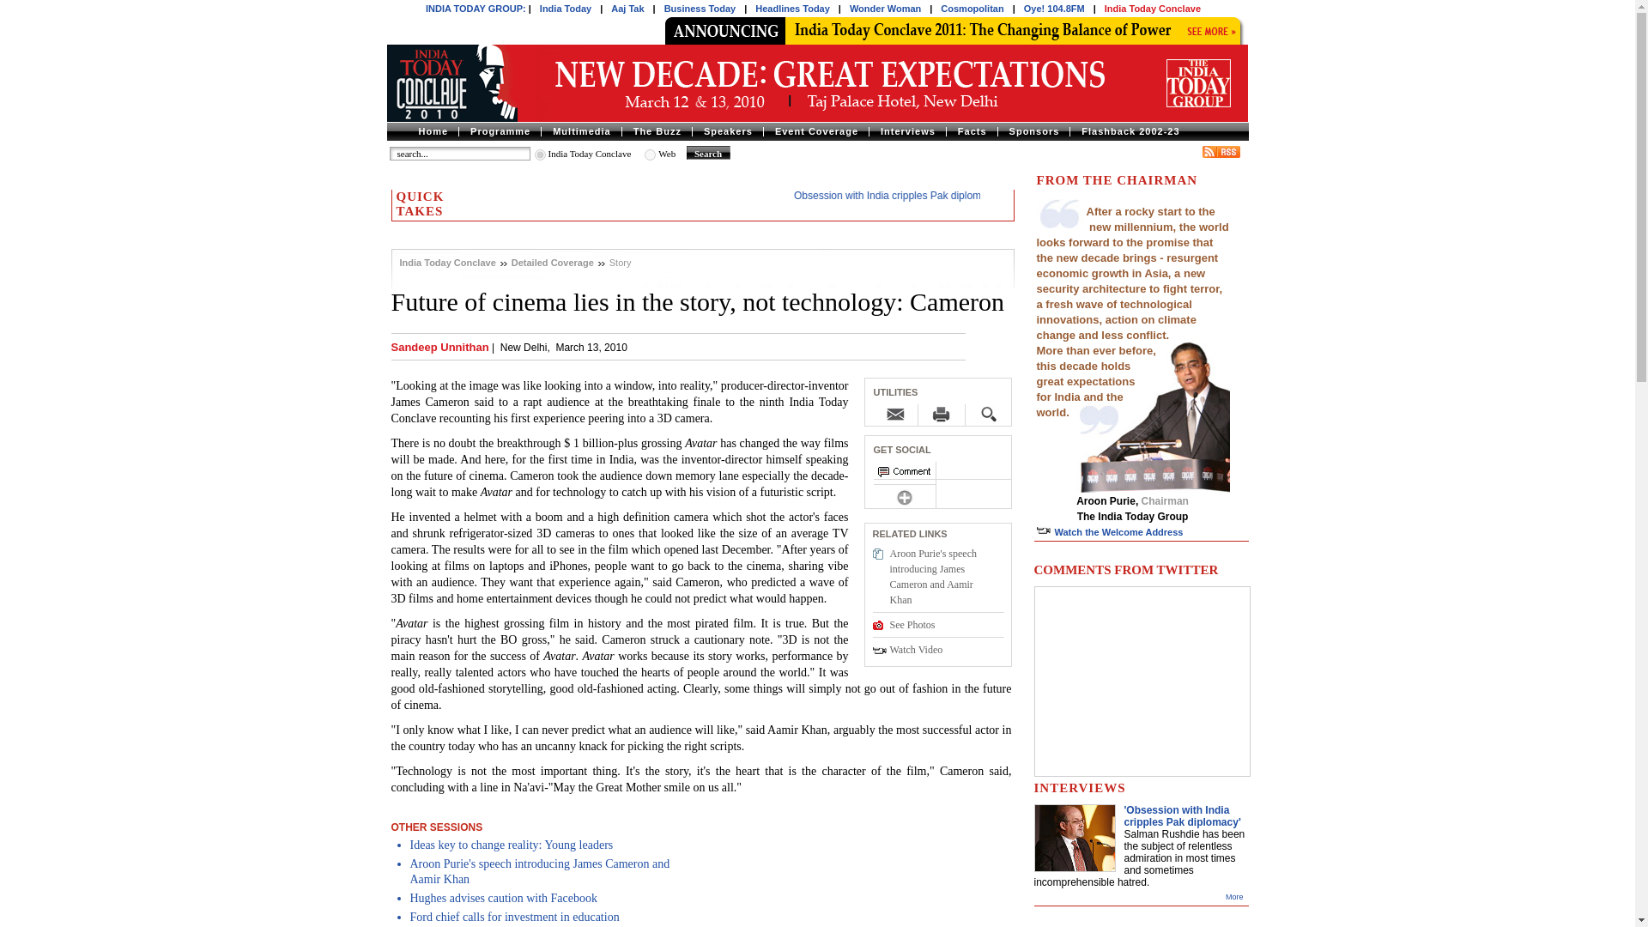 This screenshot has height=927, width=1648. Describe the element at coordinates (792, 9) in the screenshot. I see `Headlines Today` at that location.